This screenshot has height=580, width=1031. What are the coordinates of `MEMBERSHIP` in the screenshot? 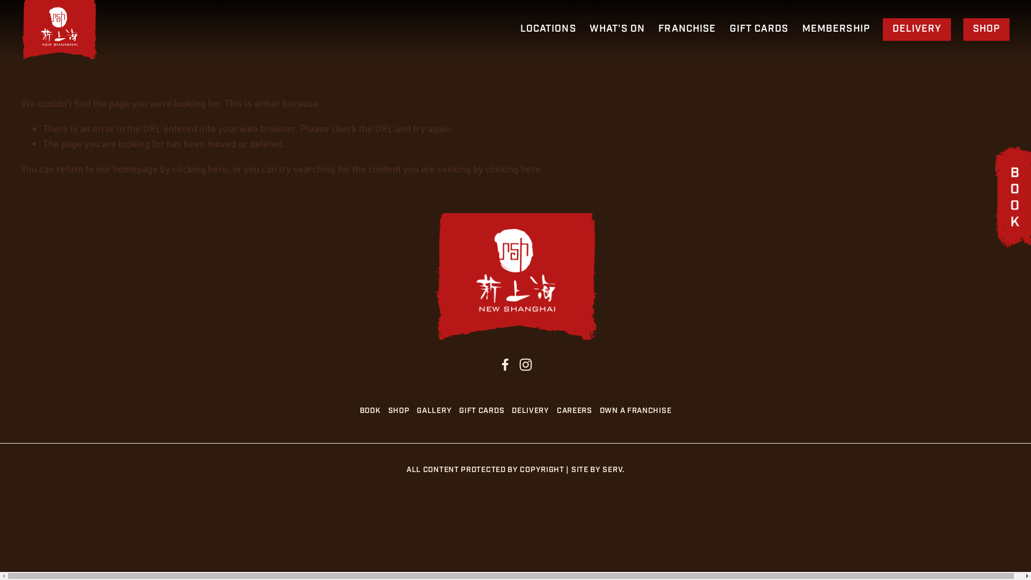 It's located at (836, 30).